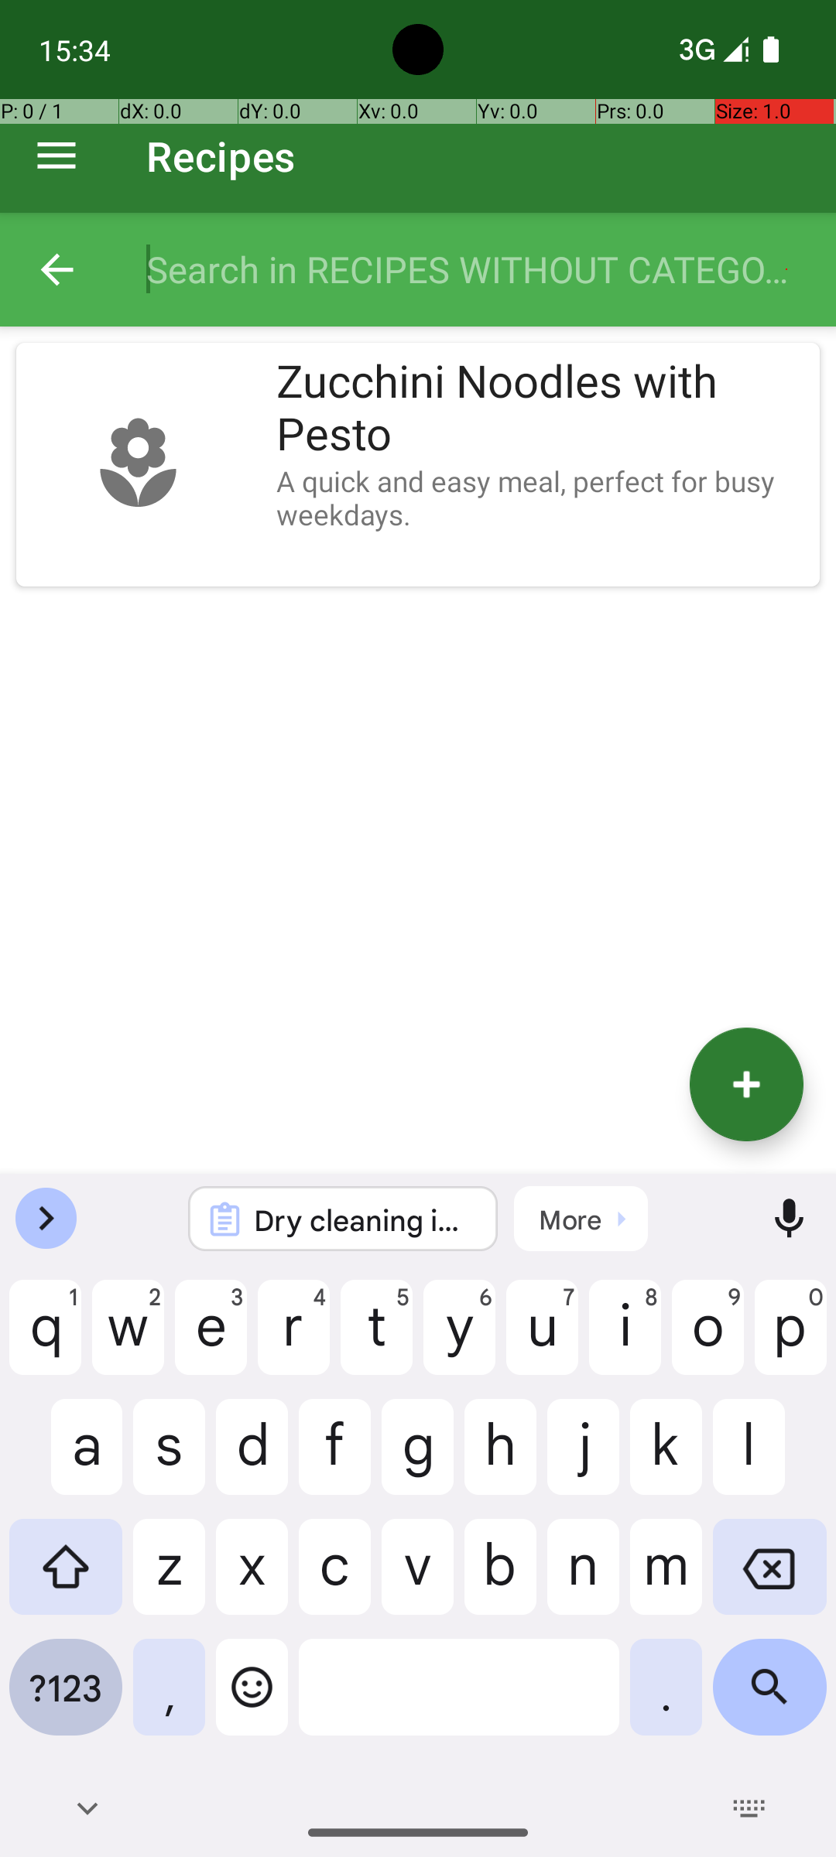 The height and width of the screenshot is (1857, 836). Describe the element at coordinates (540, 409) in the screenshot. I see `Zucchini Noodles with Pesto` at that location.